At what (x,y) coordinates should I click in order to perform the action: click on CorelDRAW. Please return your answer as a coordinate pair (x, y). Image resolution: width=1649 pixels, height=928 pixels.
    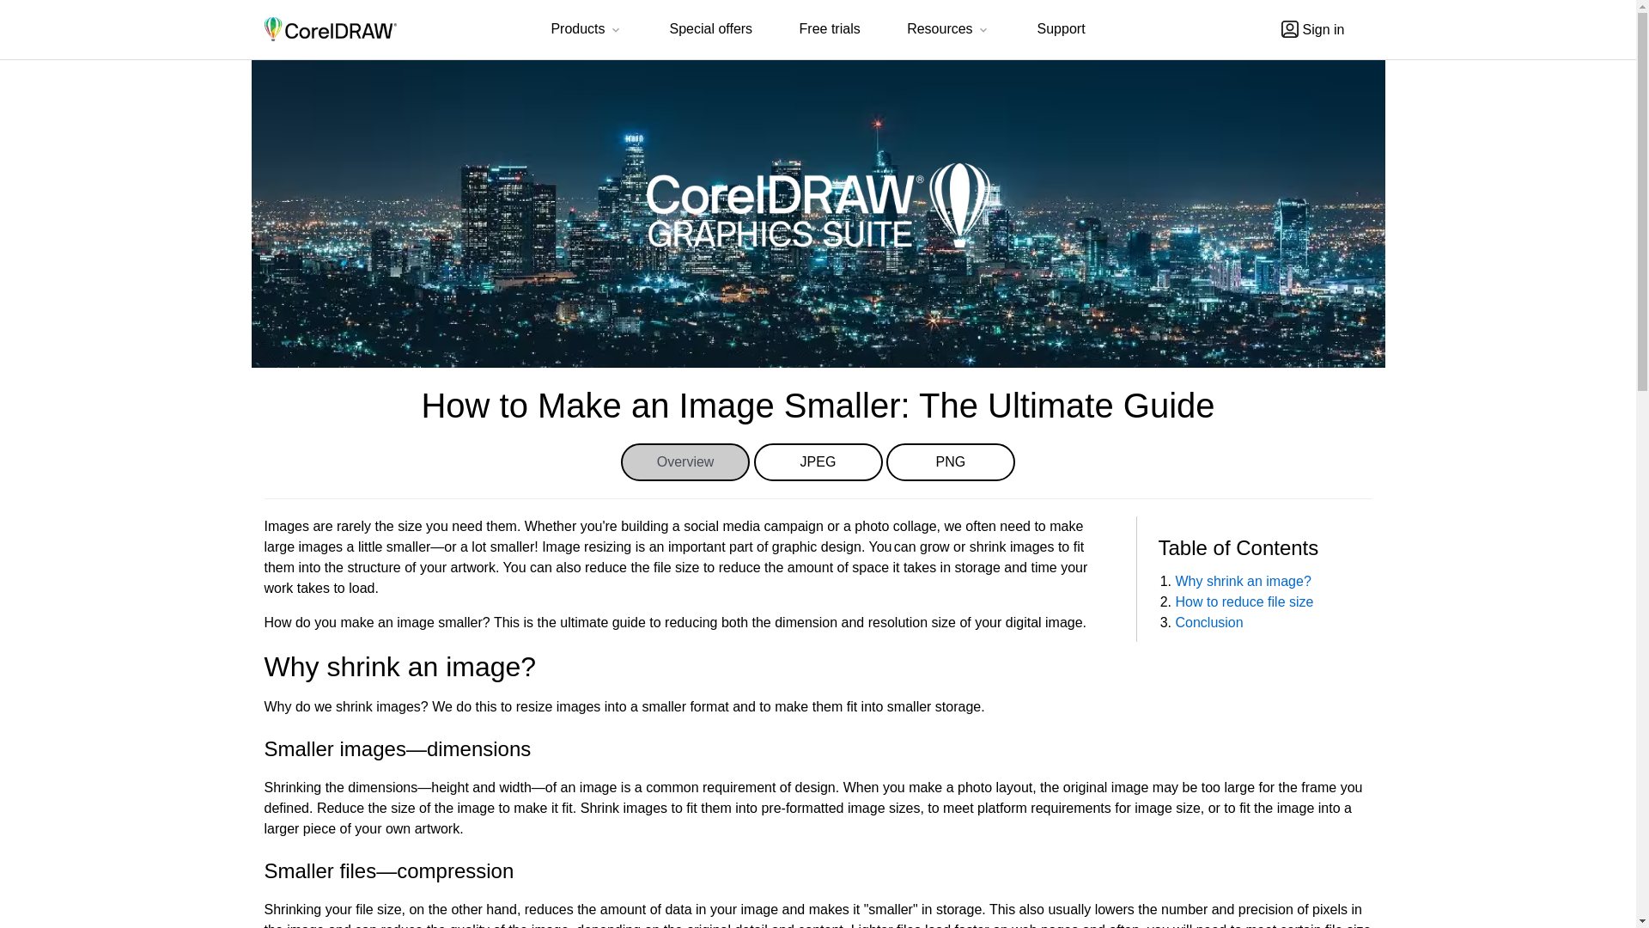
    Looking at the image, I should click on (330, 29).